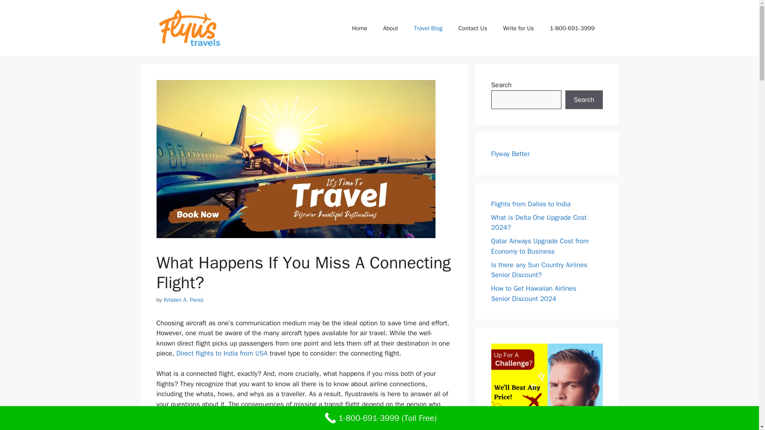  I want to click on Flights from Dallas to India, so click(530, 204).